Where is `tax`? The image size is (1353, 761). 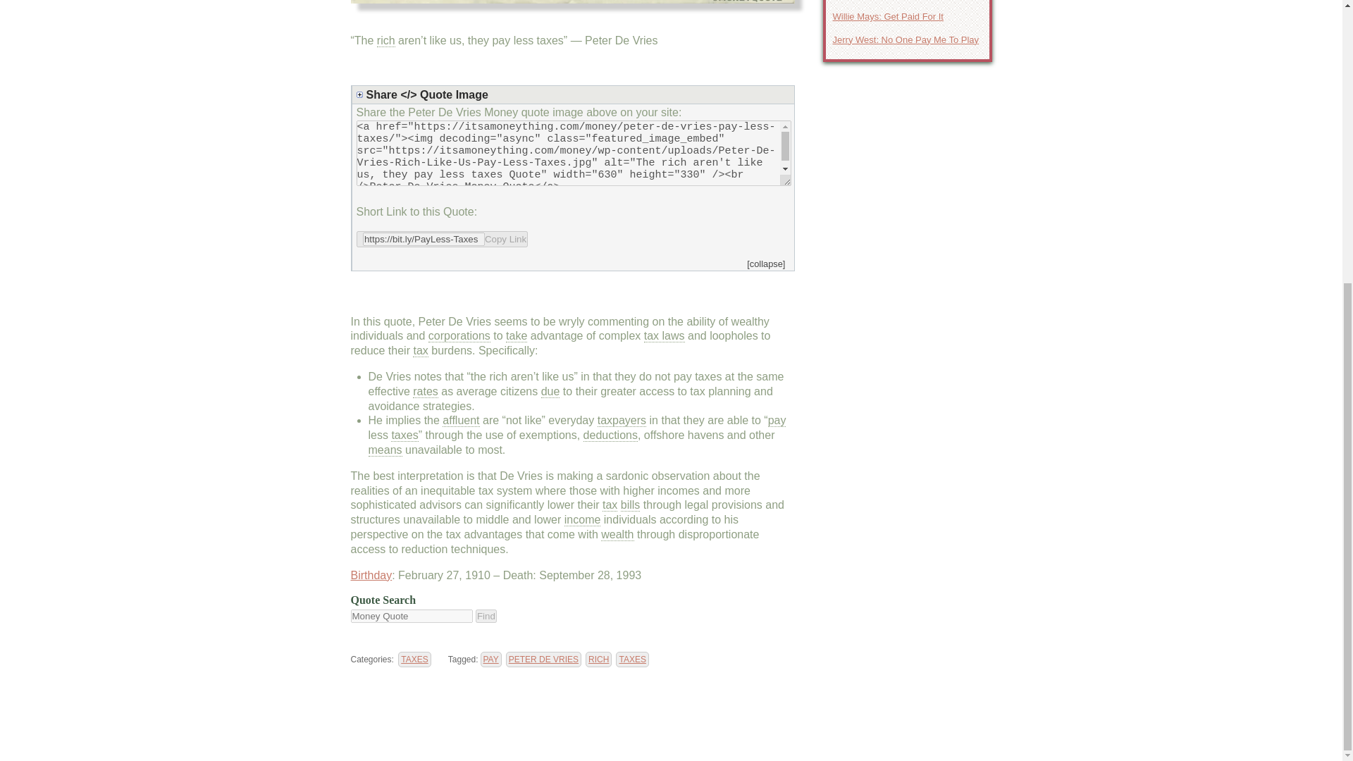
tax is located at coordinates (609, 505).